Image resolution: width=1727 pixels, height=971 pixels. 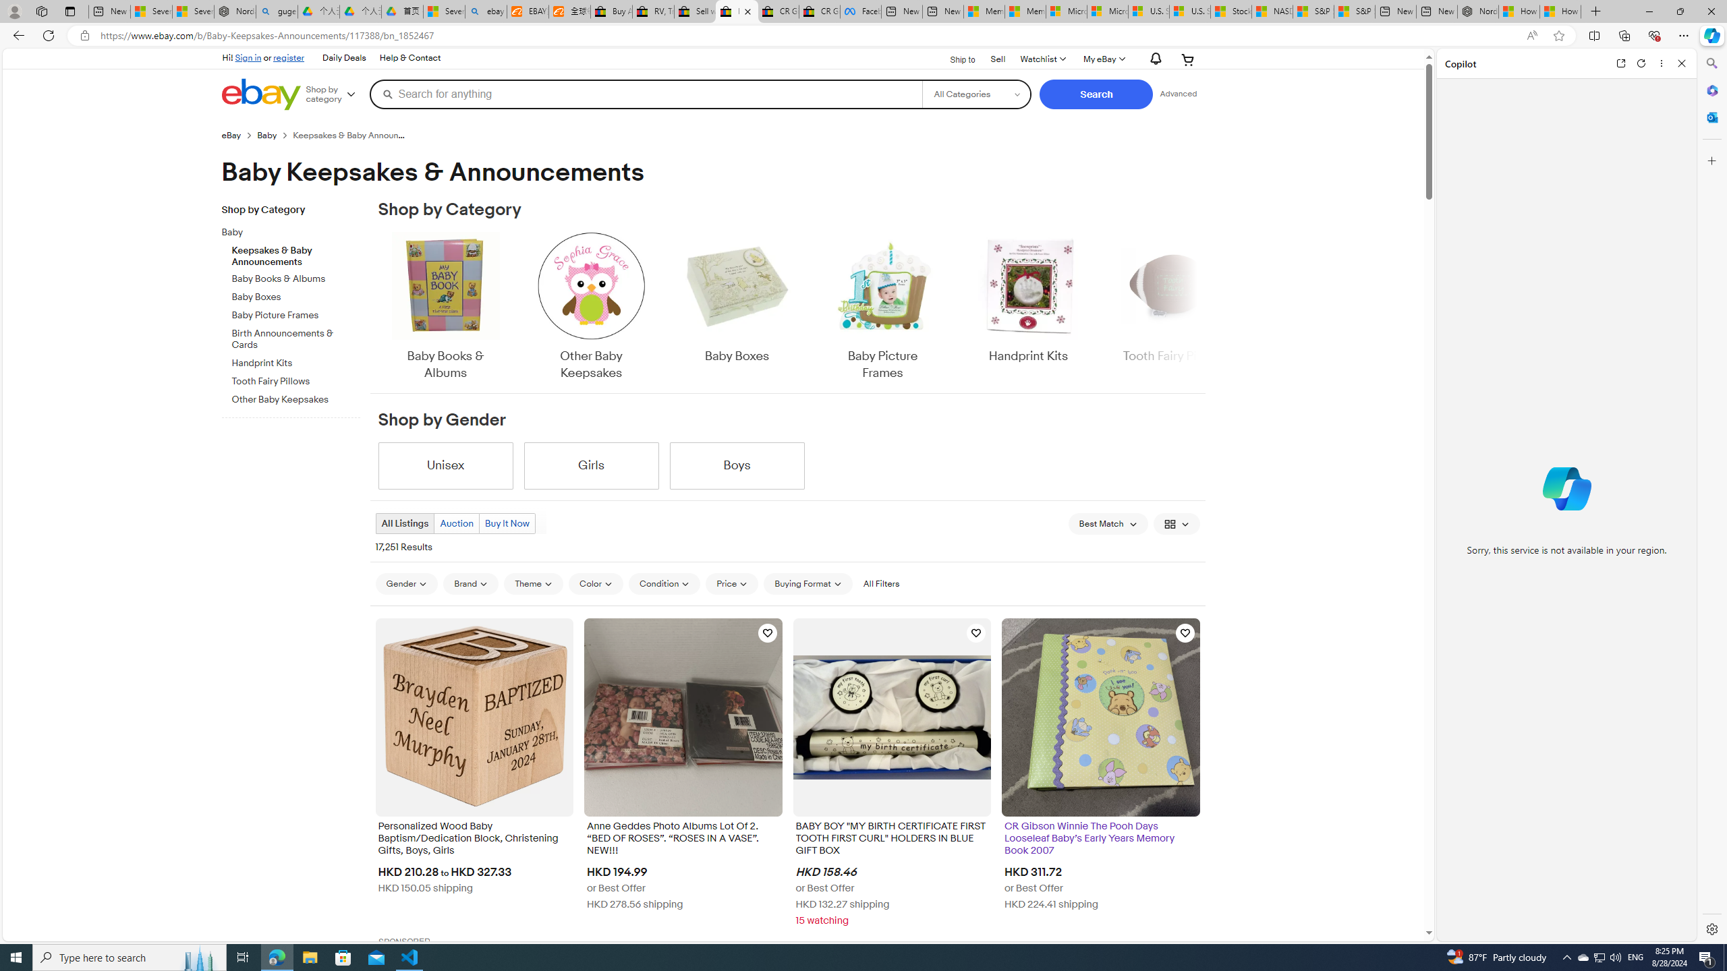 What do you see at coordinates (406, 584) in the screenshot?
I see `Gender` at bounding box center [406, 584].